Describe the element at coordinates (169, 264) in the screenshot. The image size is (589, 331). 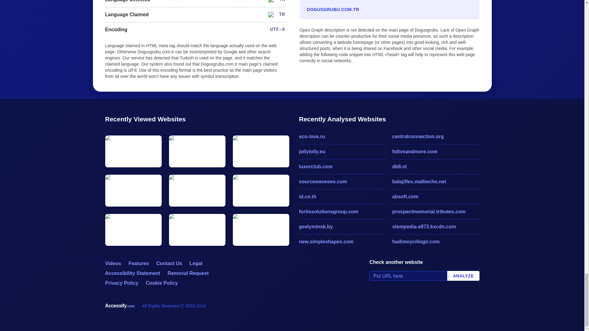
I see `Contact Us` at that location.